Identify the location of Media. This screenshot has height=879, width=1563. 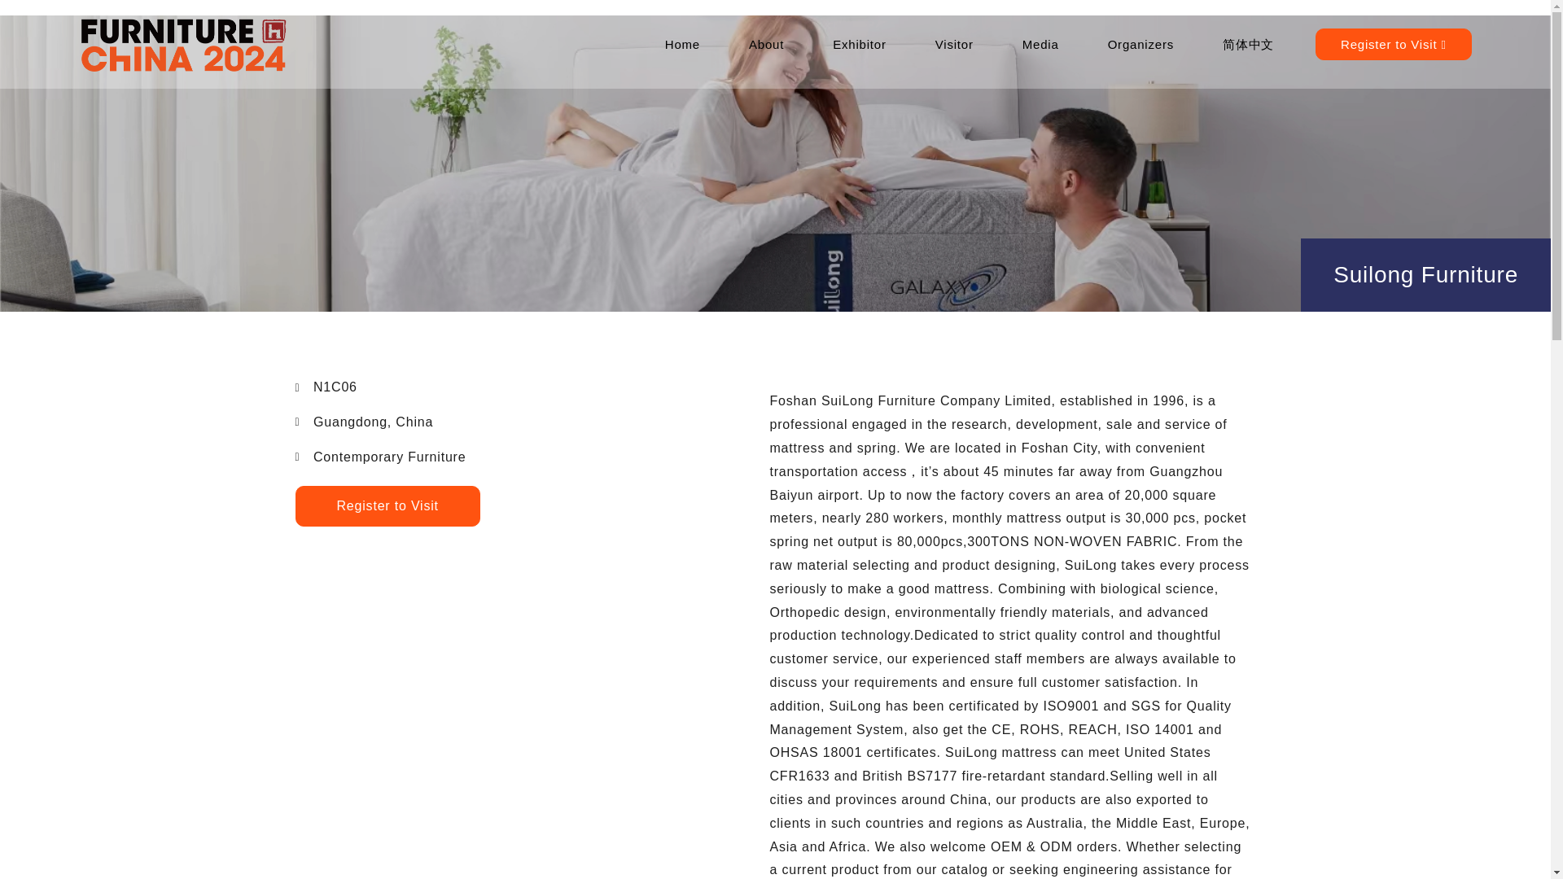
(1040, 44).